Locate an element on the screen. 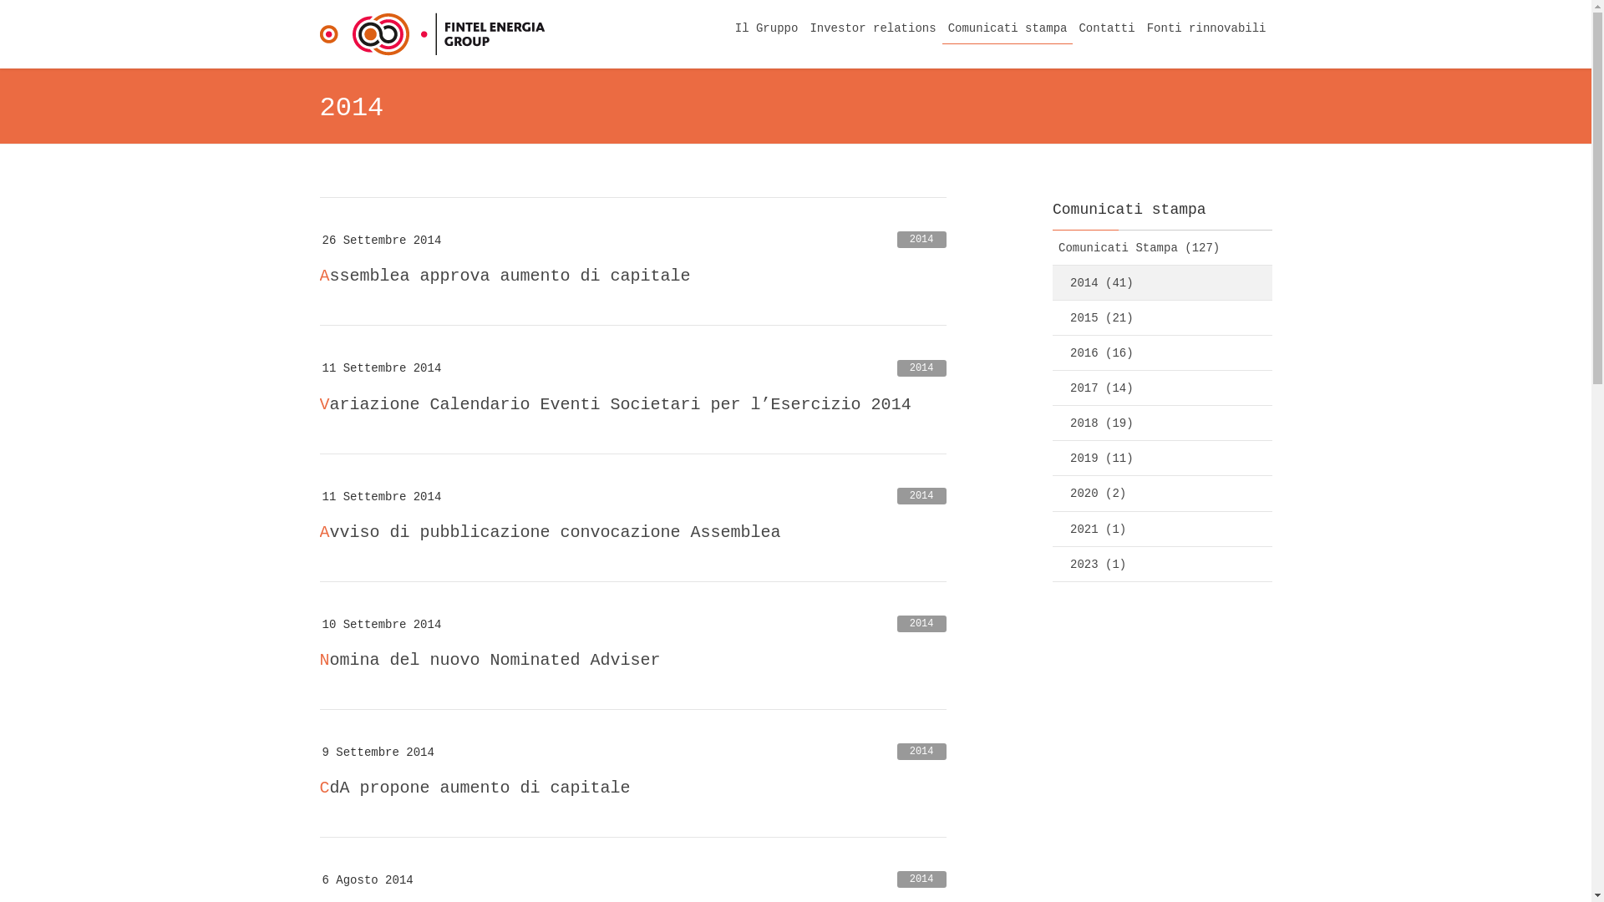 This screenshot has width=1604, height=902. 2018 (19) is located at coordinates (1163, 423).